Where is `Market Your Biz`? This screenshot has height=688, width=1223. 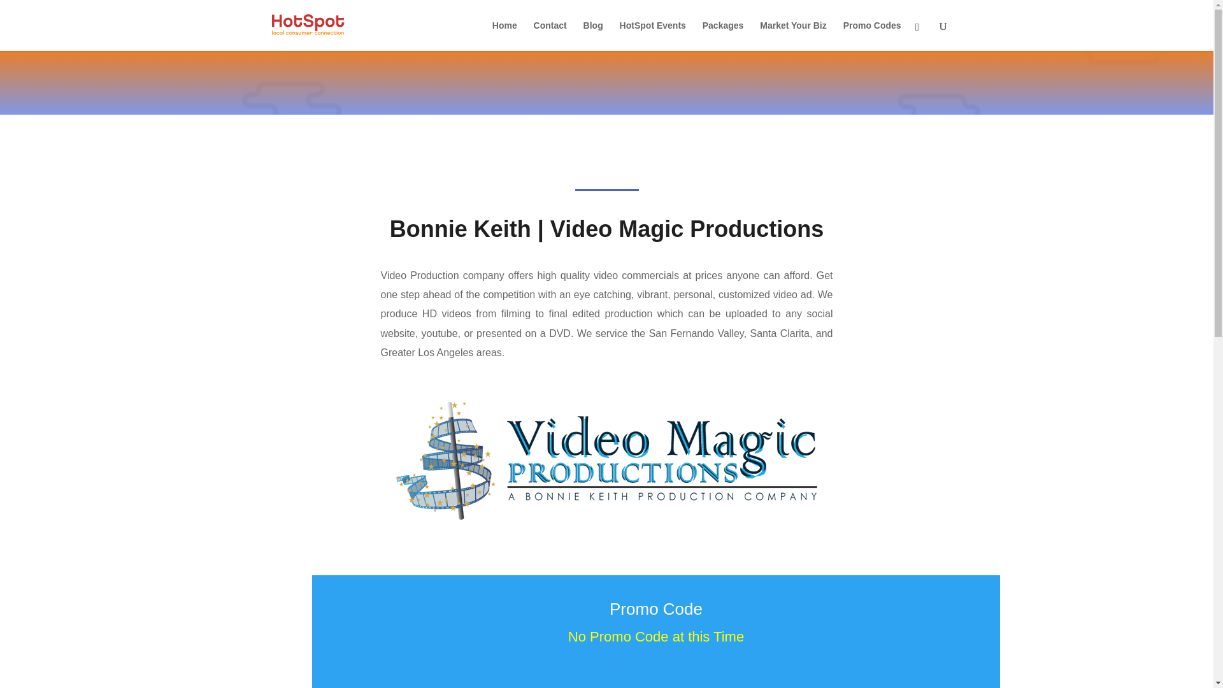 Market Your Biz is located at coordinates (792, 36).